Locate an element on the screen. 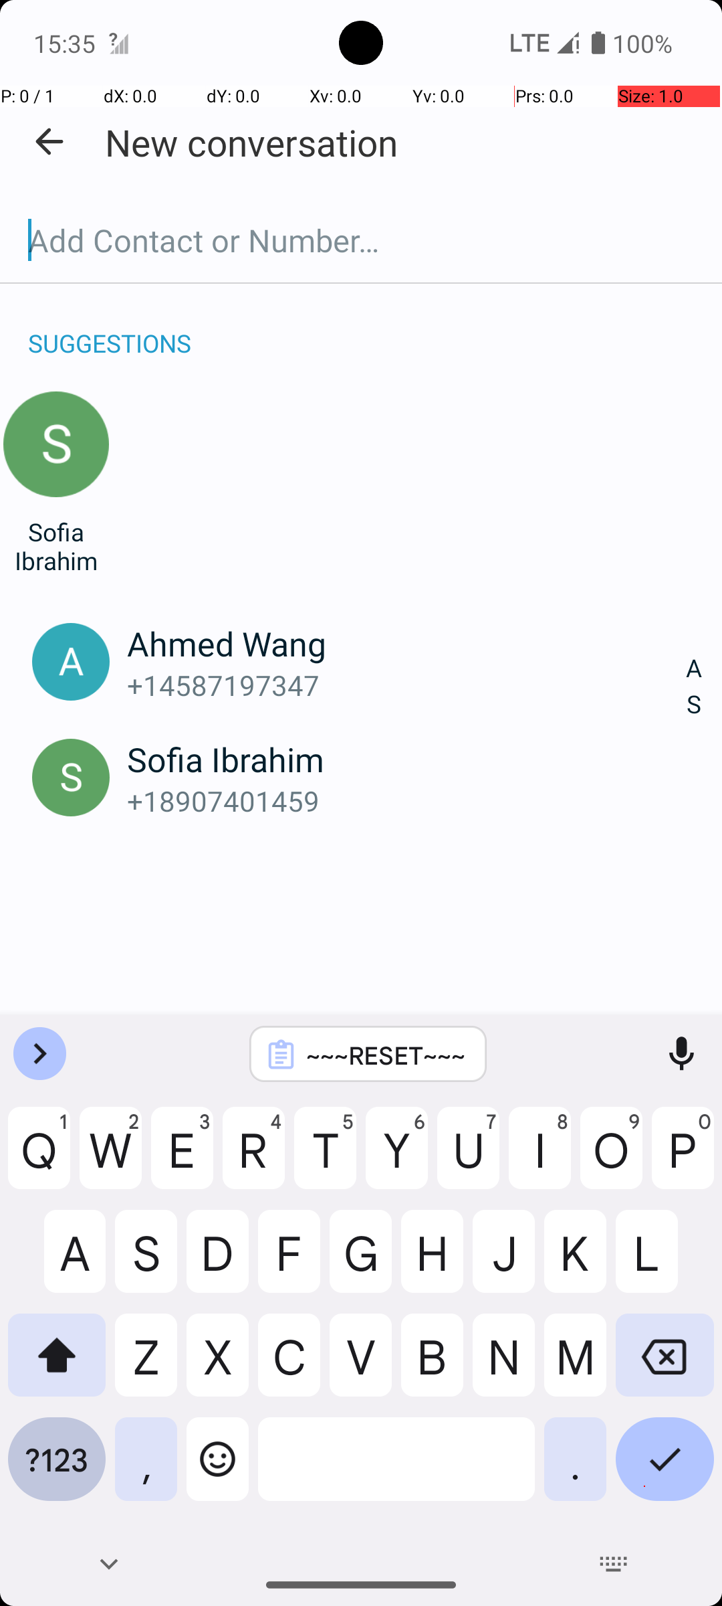  +14587197347 is located at coordinates (406, 685).